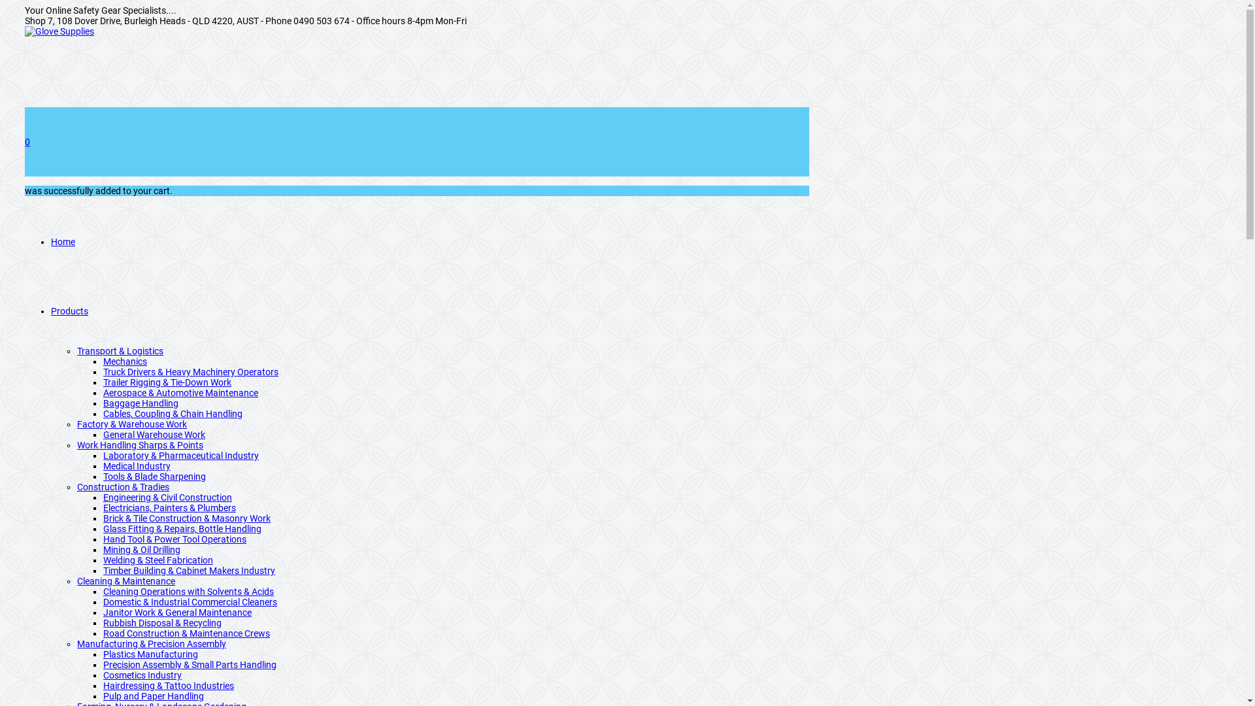 The image size is (1255, 706). Describe the element at coordinates (125, 361) in the screenshot. I see `Mechanics` at that location.